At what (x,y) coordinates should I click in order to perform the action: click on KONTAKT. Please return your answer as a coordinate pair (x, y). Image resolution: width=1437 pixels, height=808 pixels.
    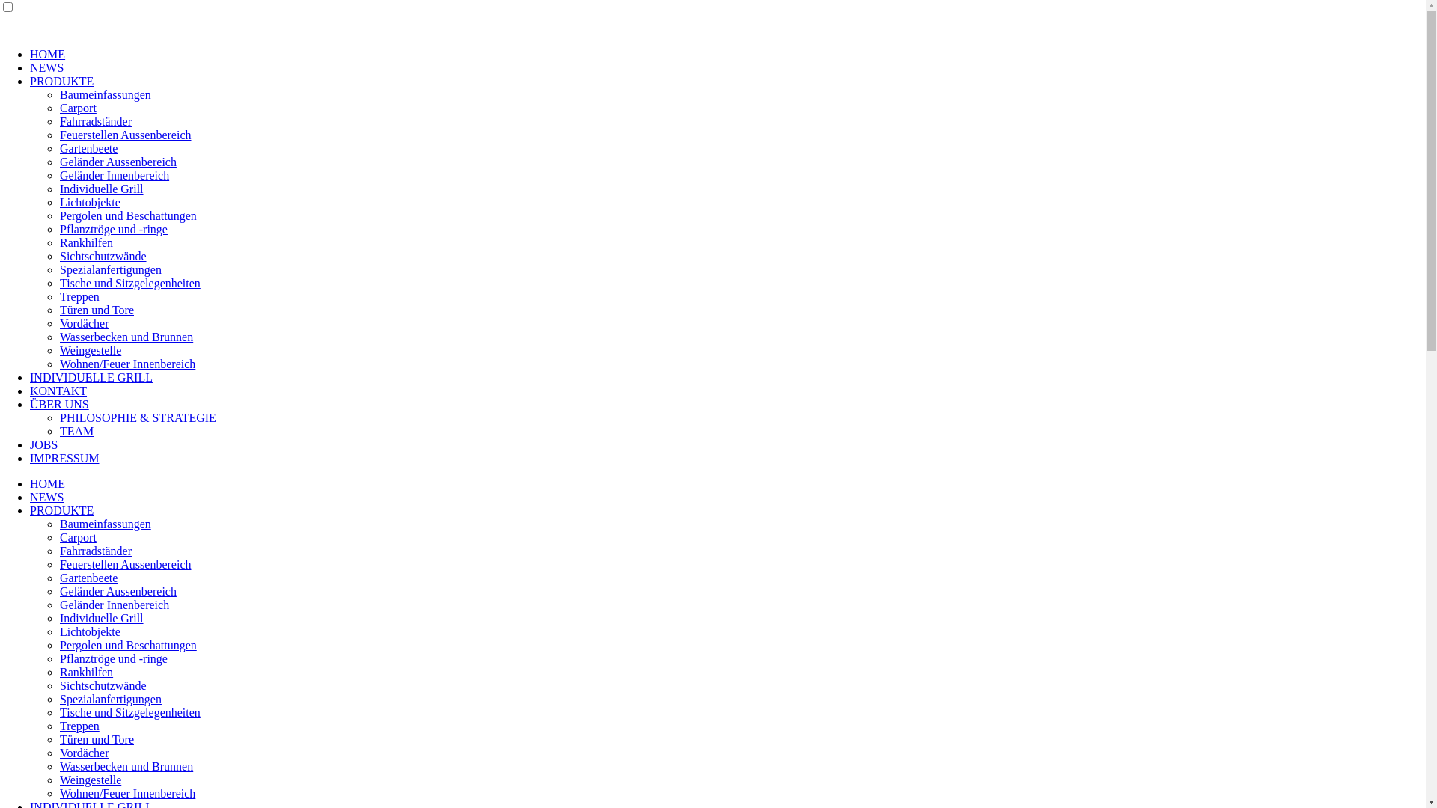
    Looking at the image, I should click on (58, 391).